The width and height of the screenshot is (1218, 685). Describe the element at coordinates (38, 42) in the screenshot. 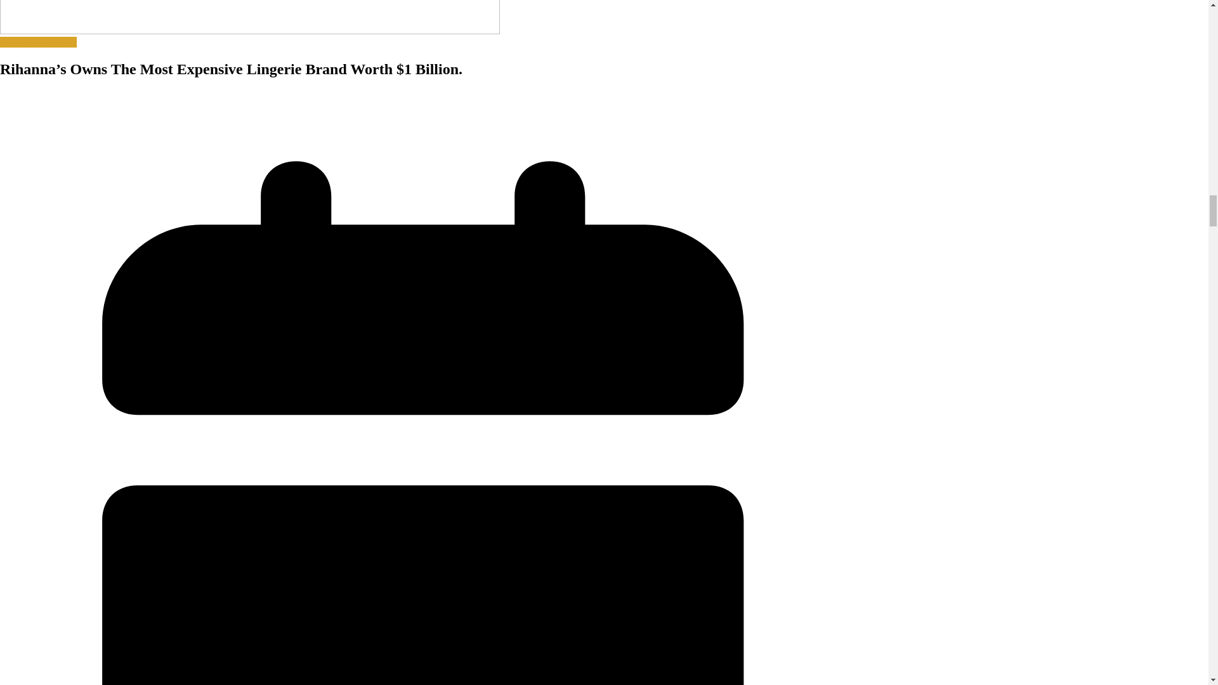

I see `Entertainment Gist` at that location.